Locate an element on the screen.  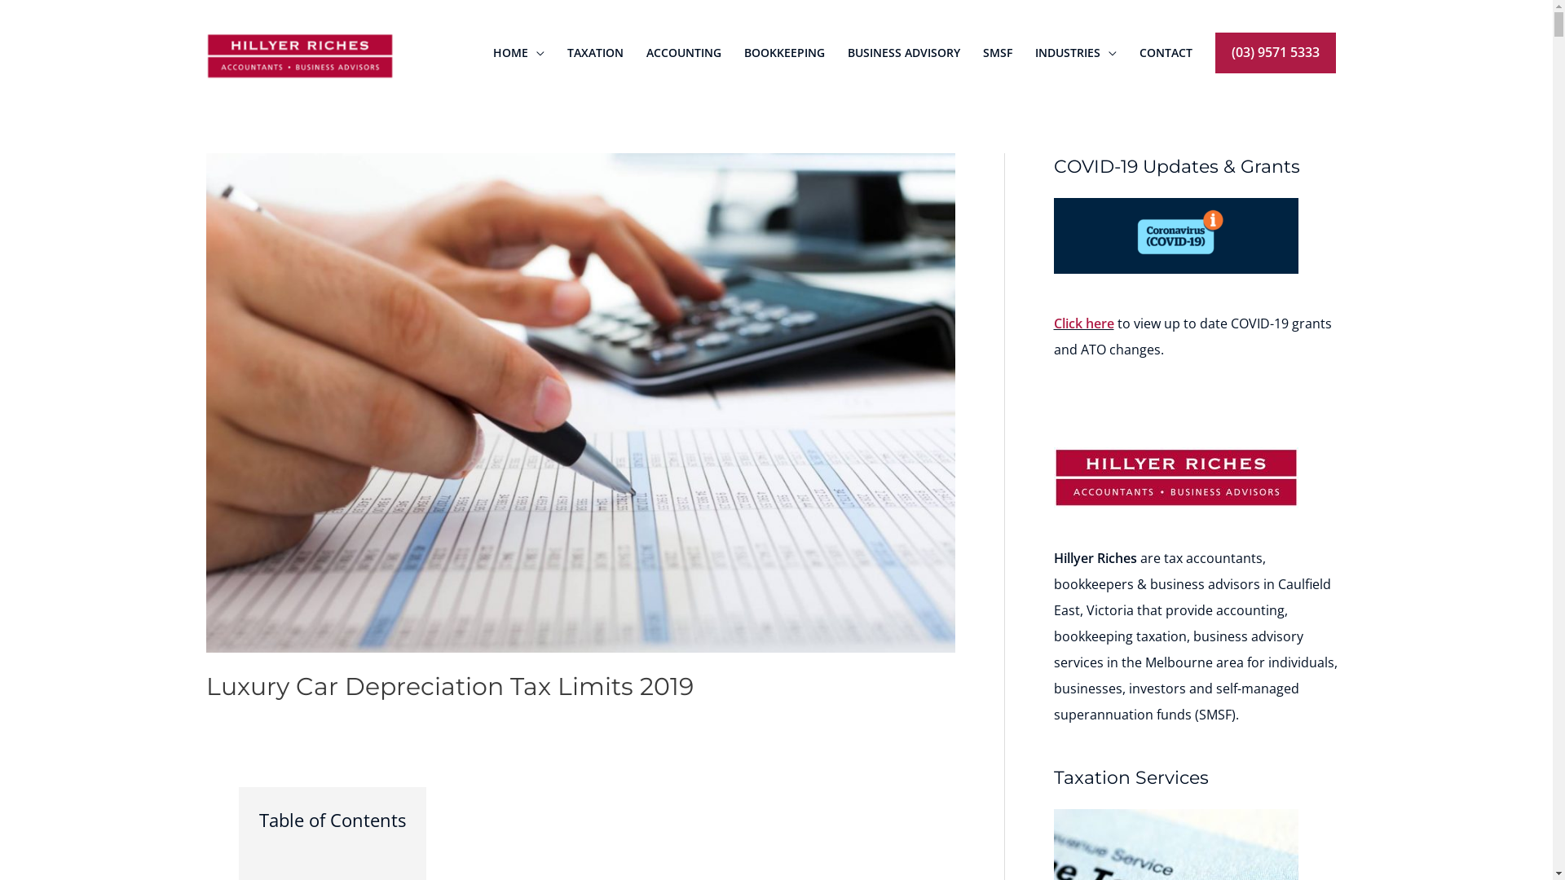
(03) 9571 5333 is located at coordinates (1275, 53).